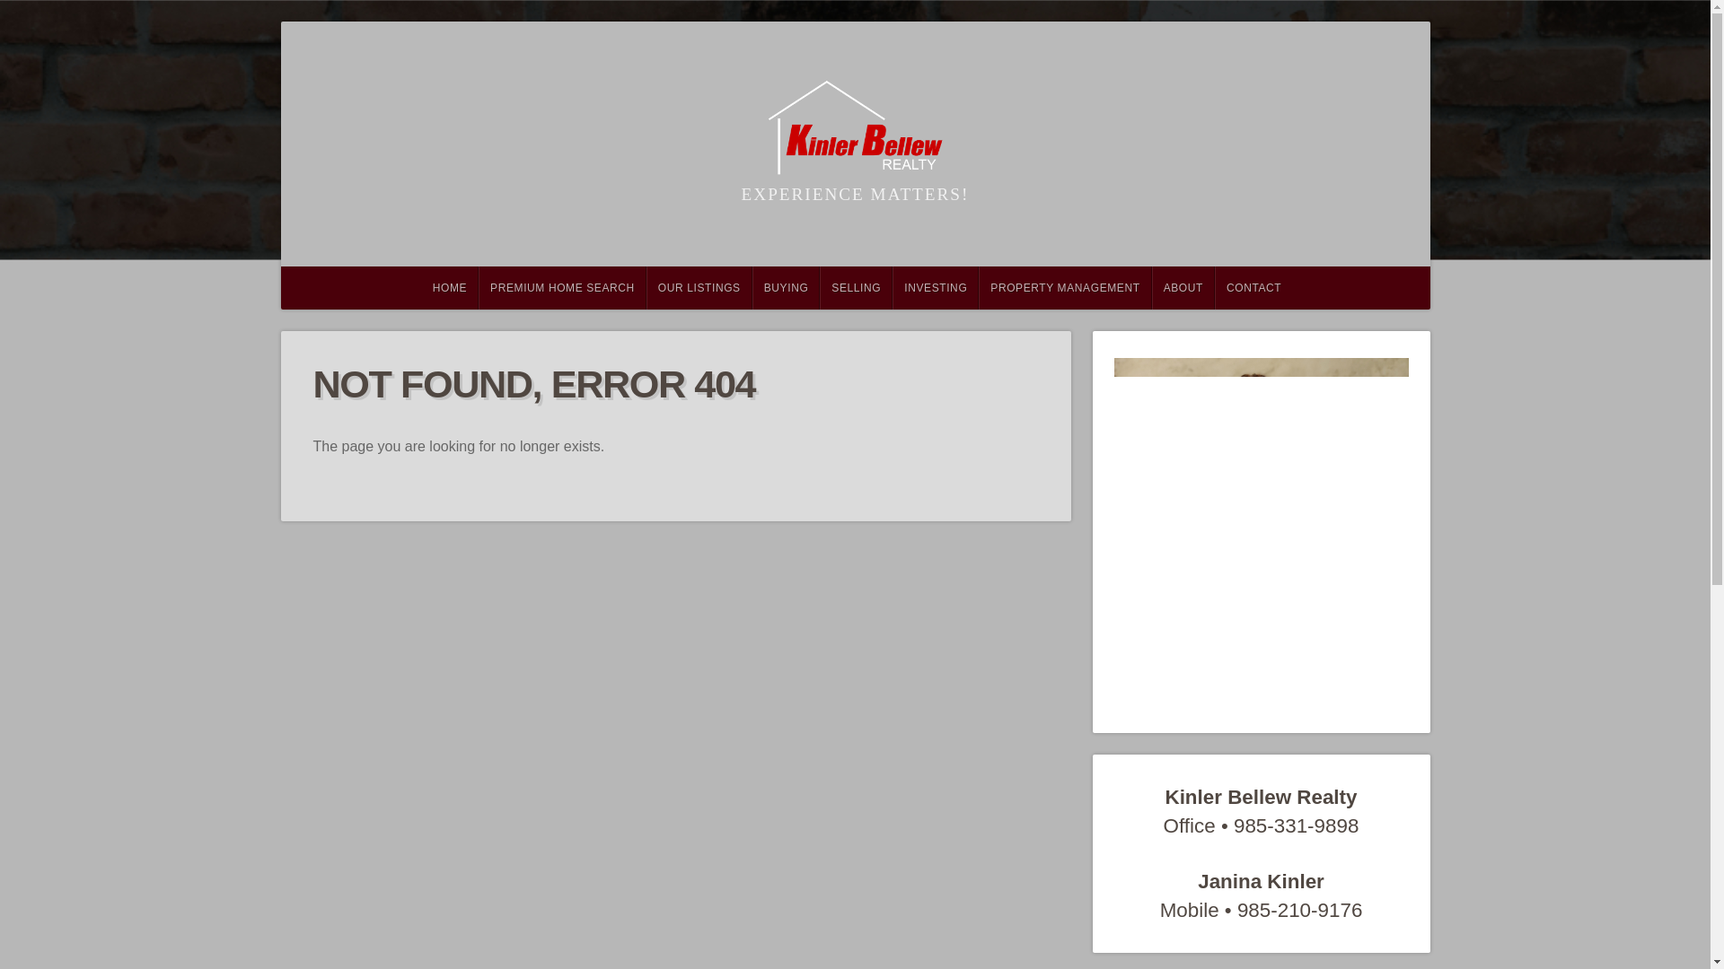 The height and width of the screenshot is (969, 1724). What do you see at coordinates (857, 287) in the screenshot?
I see `SELLING` at bounding box center [857, 287].